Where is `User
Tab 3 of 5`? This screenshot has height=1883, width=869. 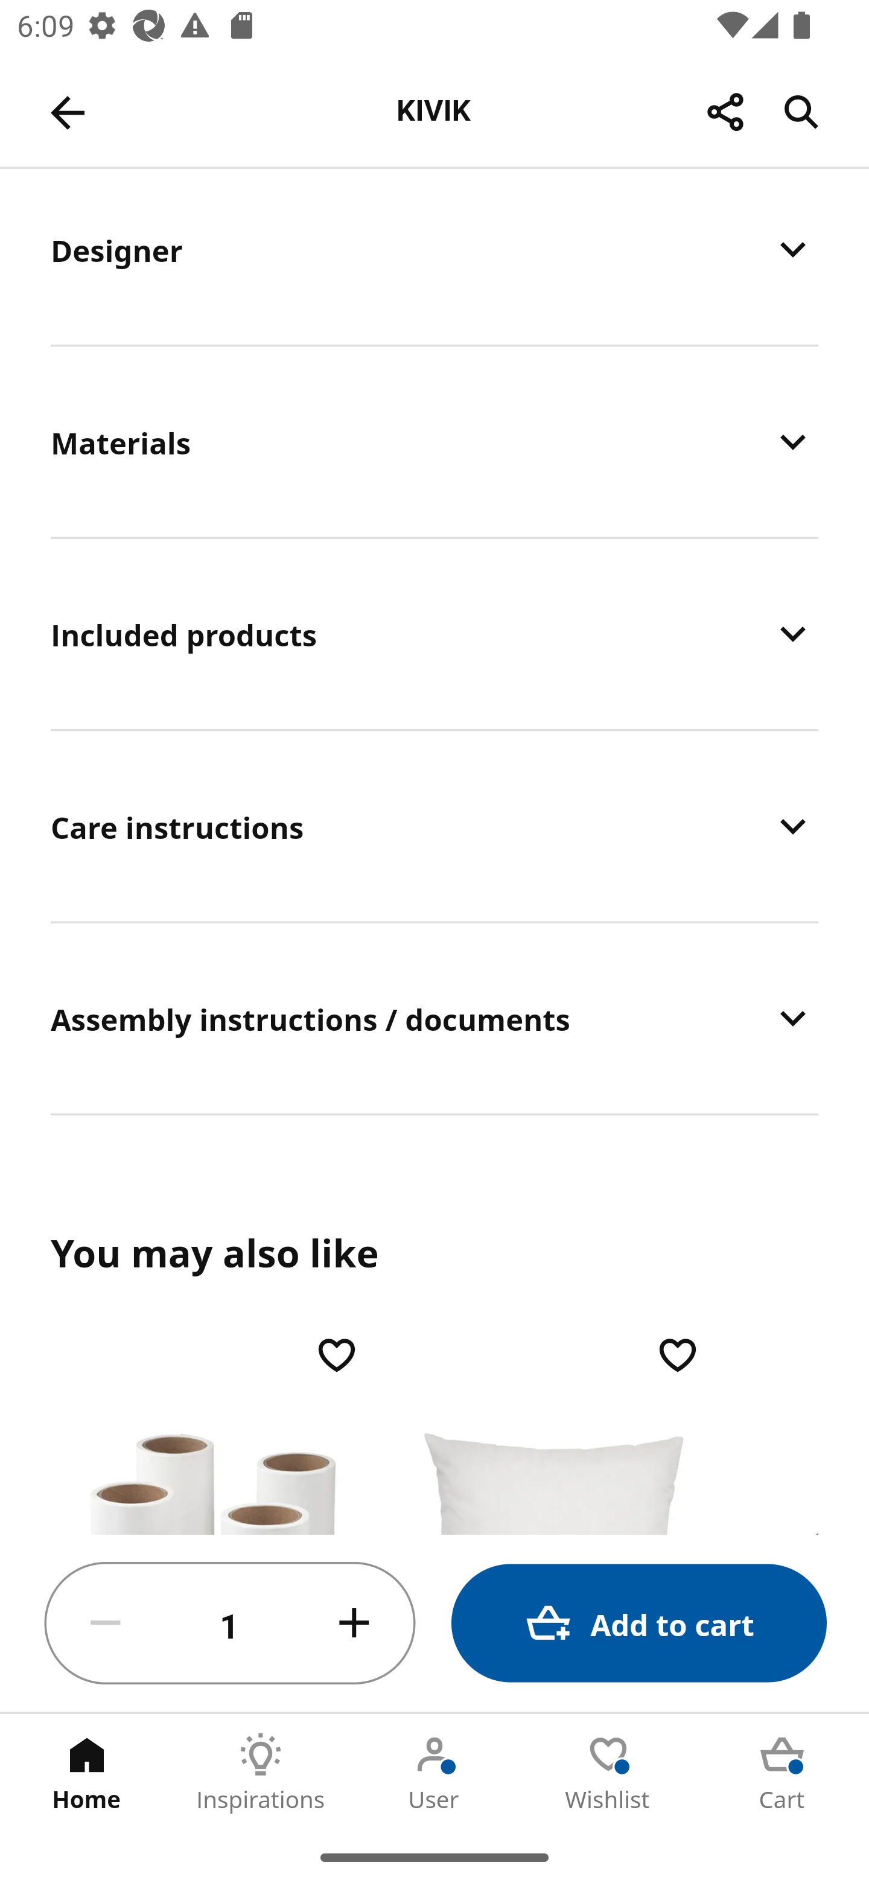 User
Tab 3 of 5 is located at coordinates (434, 1773).